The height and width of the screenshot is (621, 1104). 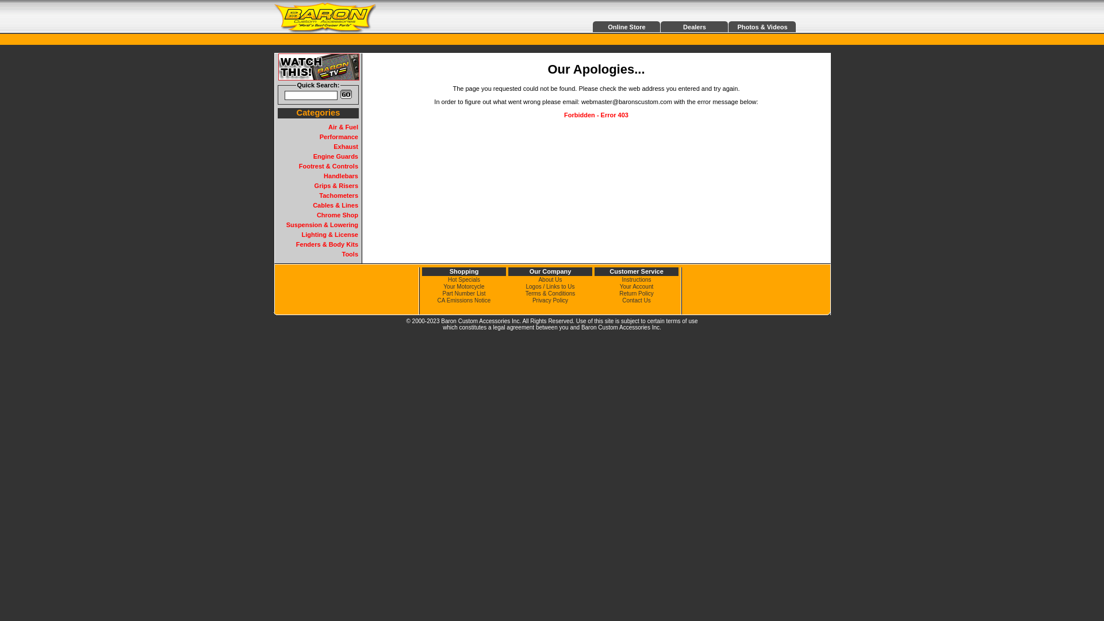 I want to click on Instructions, so click(x=636, y=279).